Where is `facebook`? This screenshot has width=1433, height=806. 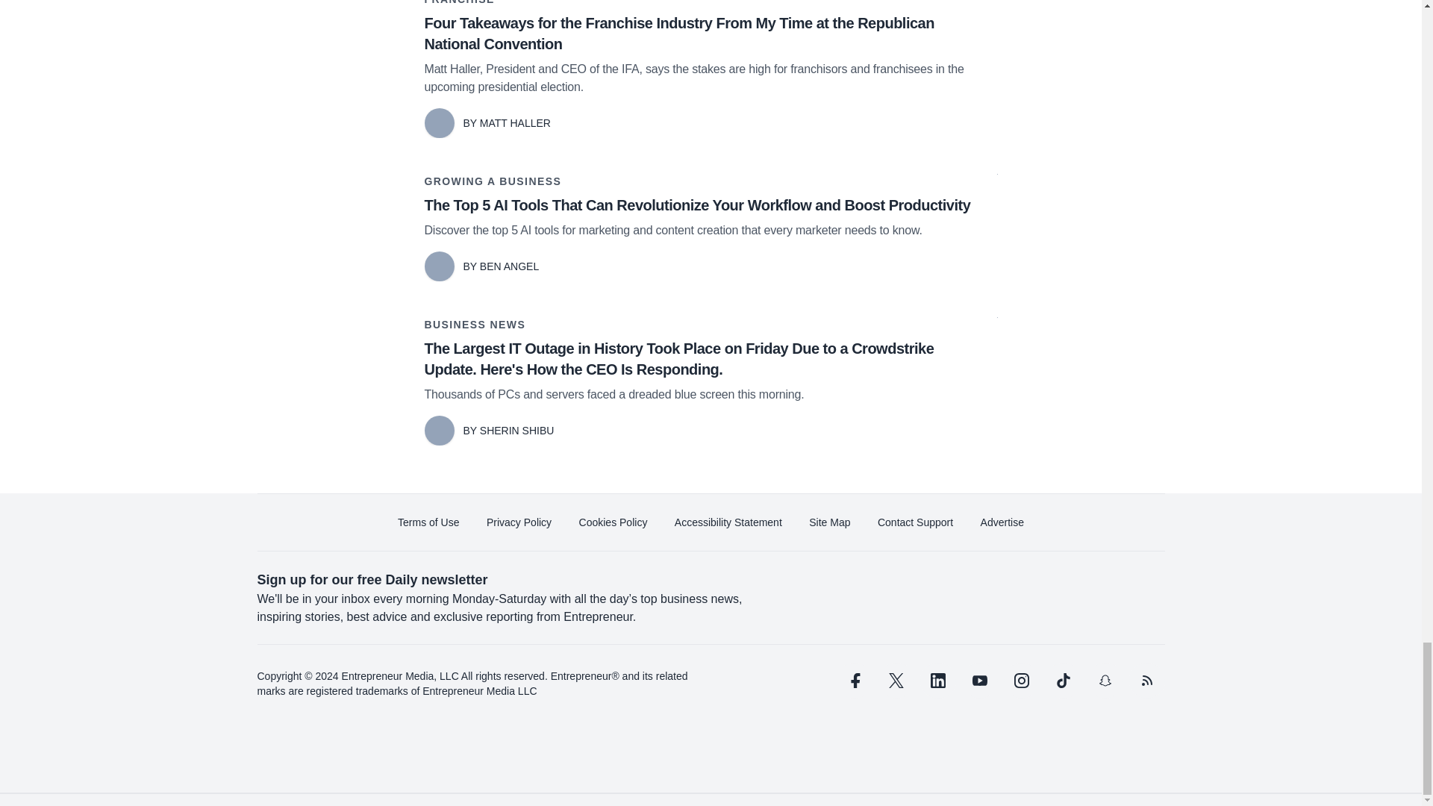
facebook is located at coordinates (853, 681).